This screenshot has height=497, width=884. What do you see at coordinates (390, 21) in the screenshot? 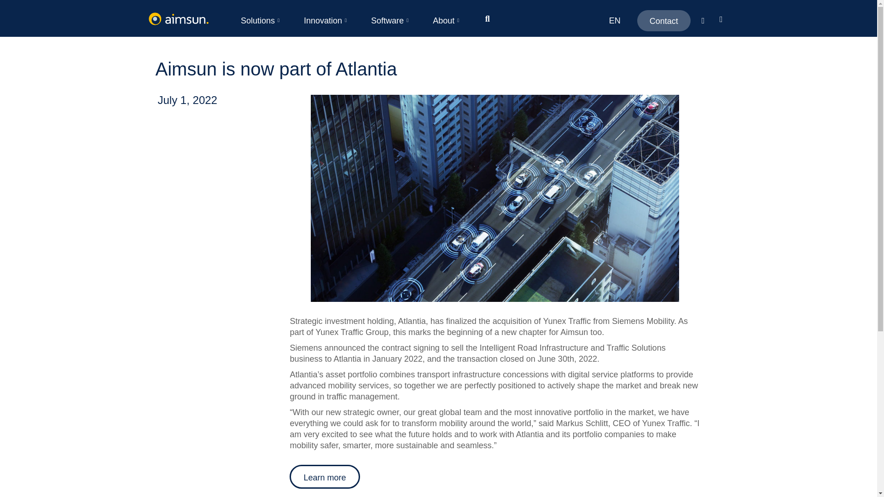
I see `Software` at bounding box center [390, 21].